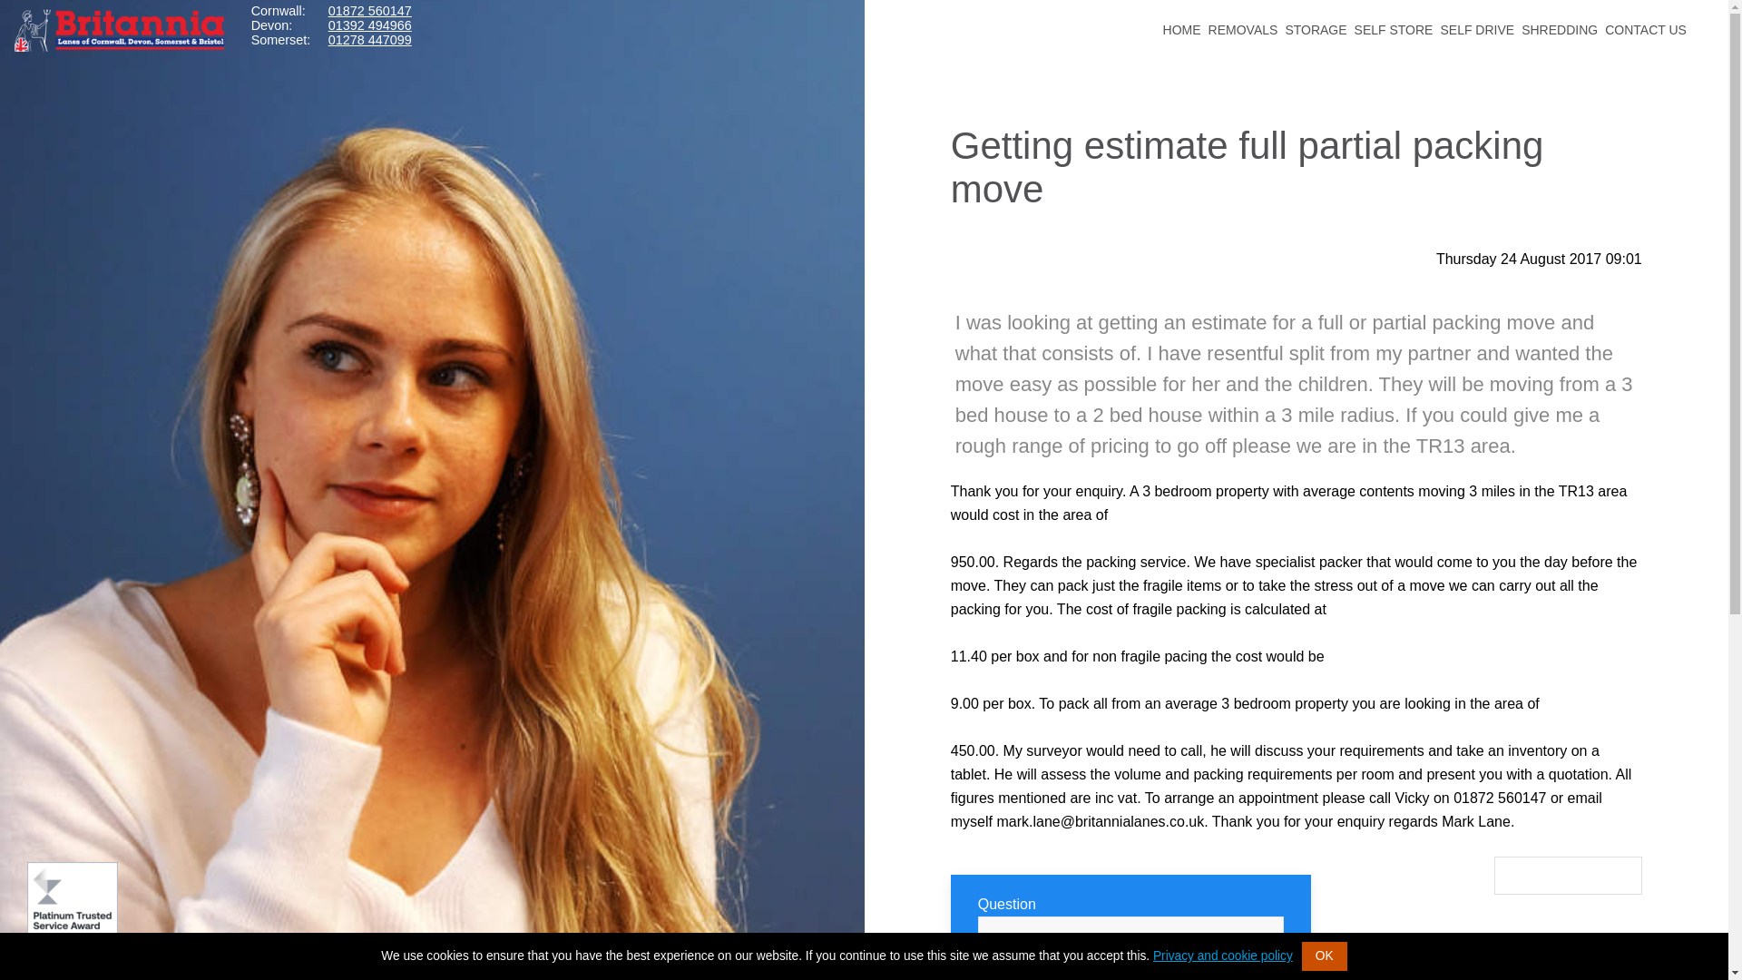  I want to click on CONTACT US, so click(1645, 21).